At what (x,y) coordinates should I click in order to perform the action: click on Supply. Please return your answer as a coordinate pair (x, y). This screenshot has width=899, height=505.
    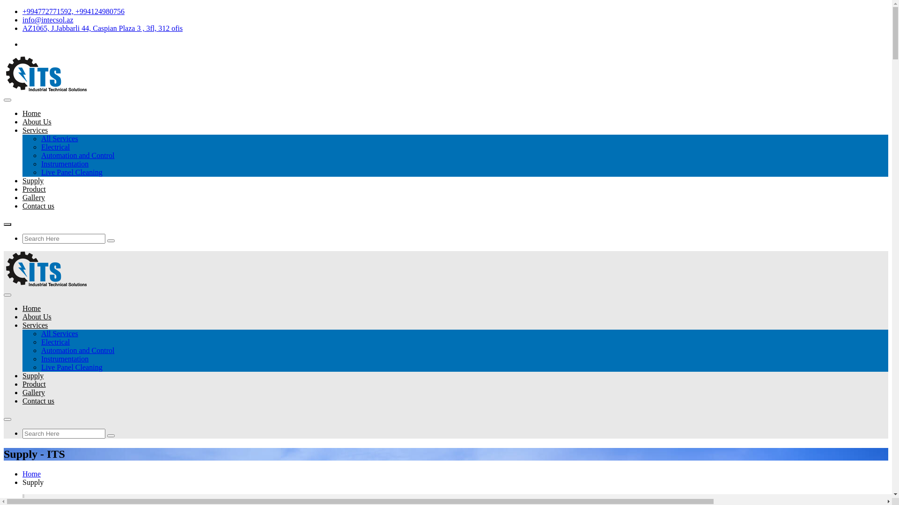
    Looking at the image, I should click on (33, 180).